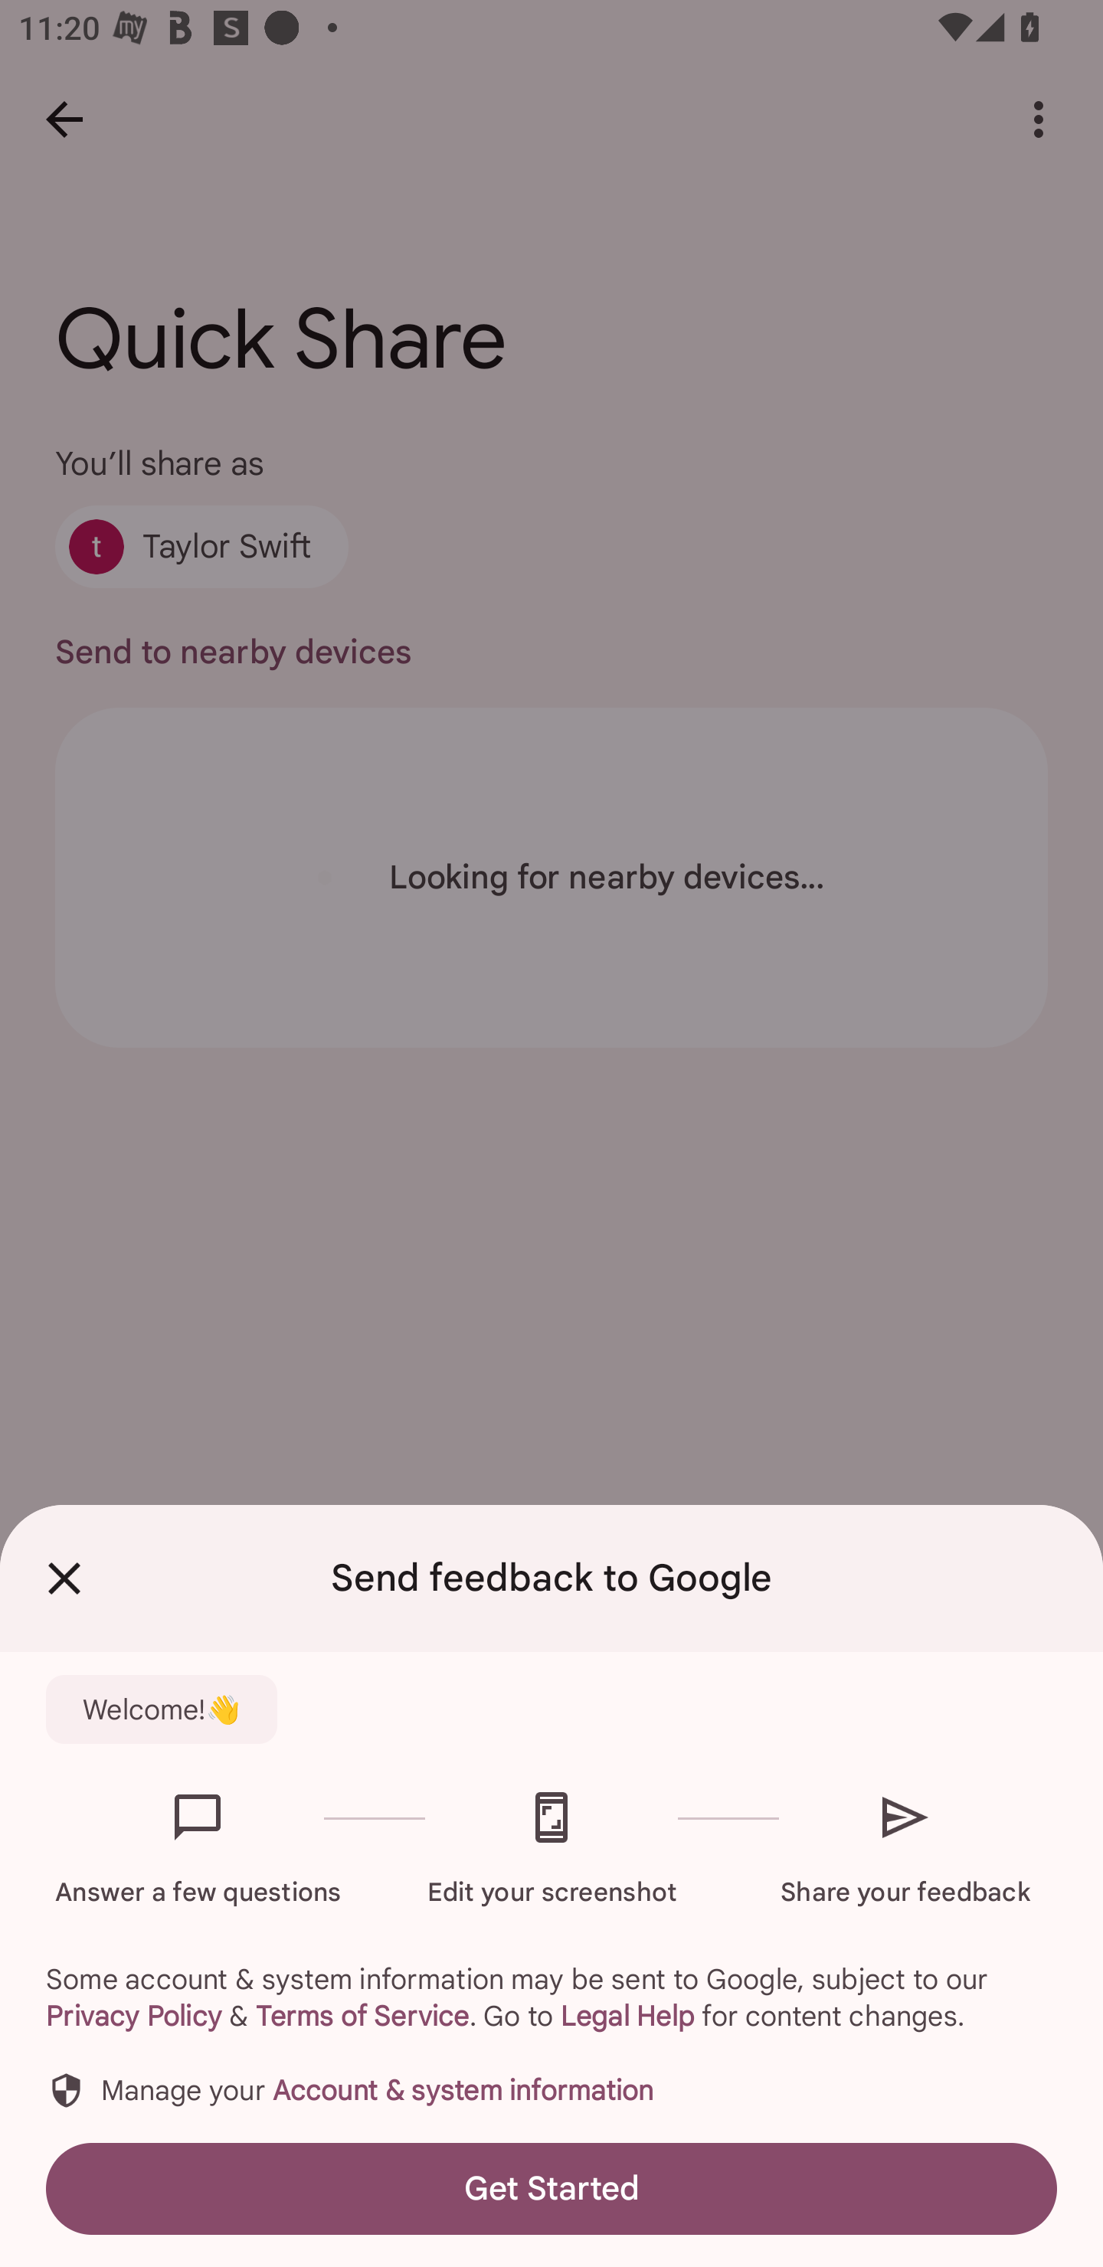 This screenshot has height=2267, width=1103. Describe the element at coordinates (551, 2189) in the screenshot. I see `Get Started` at that location.